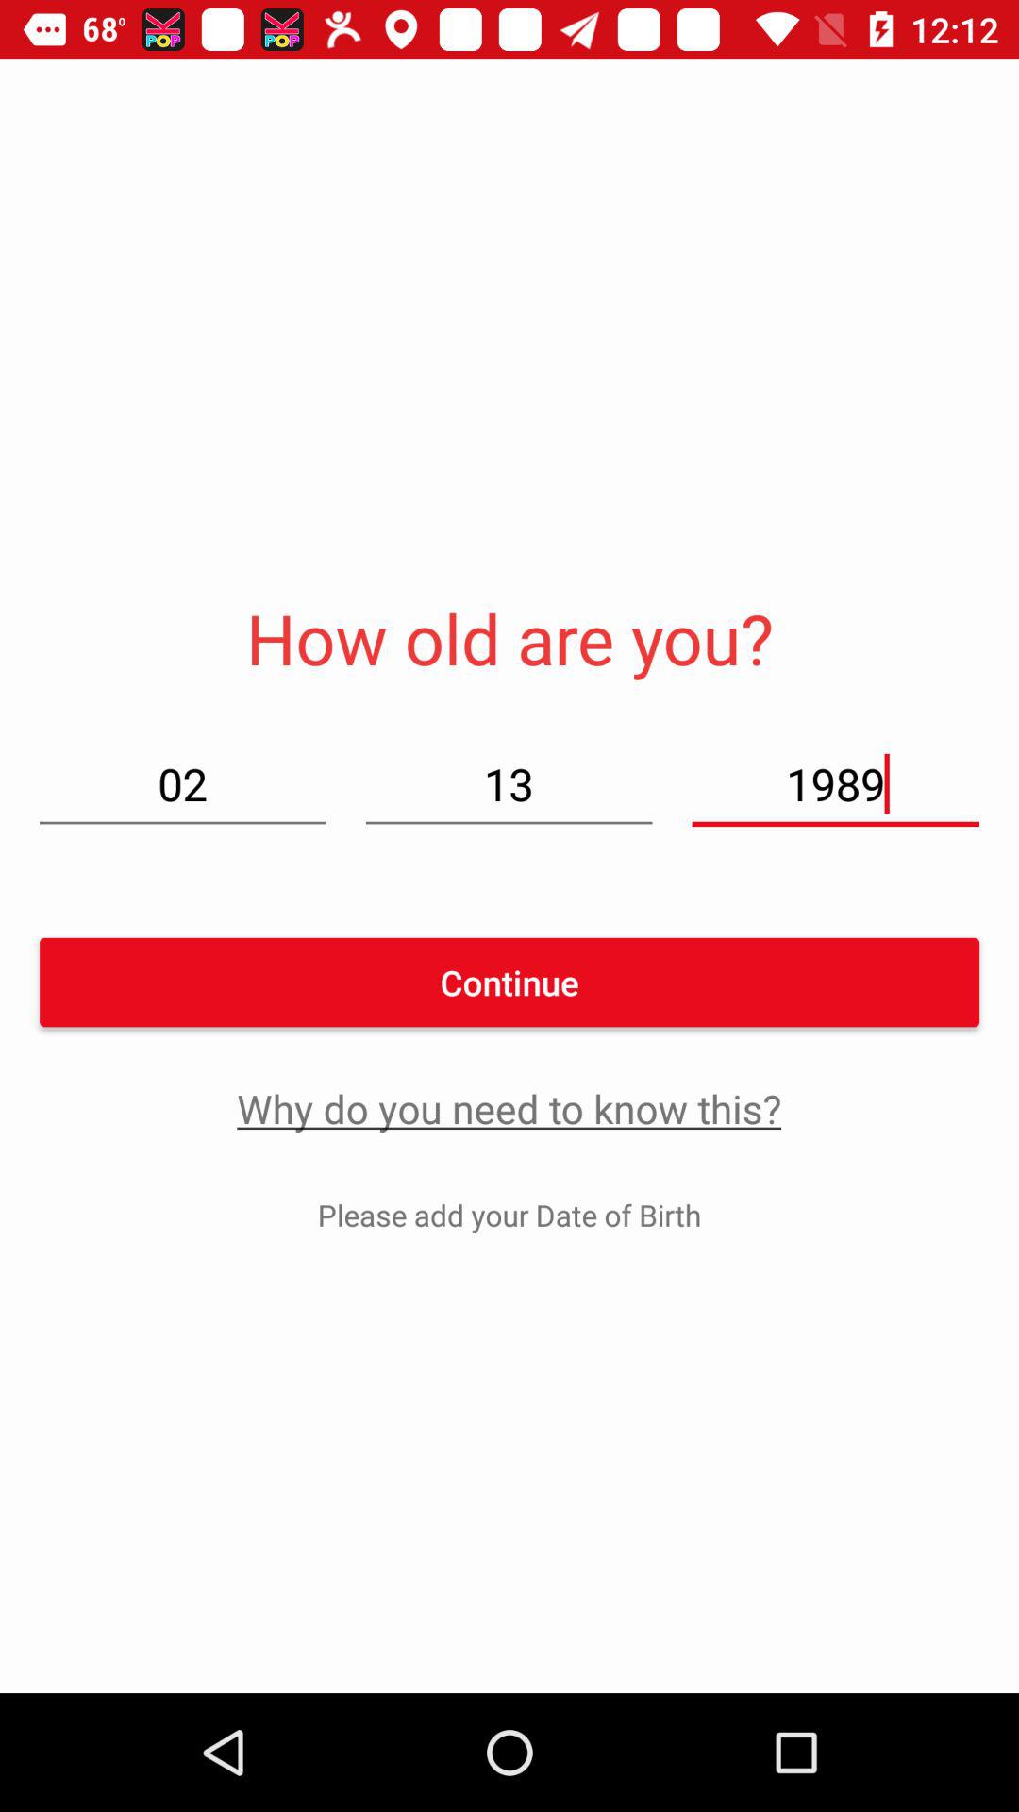  What do you see at coordinates (183, 783) in the screenshot?
I see `tap the item above continue item` at bounding box center [183, 783].